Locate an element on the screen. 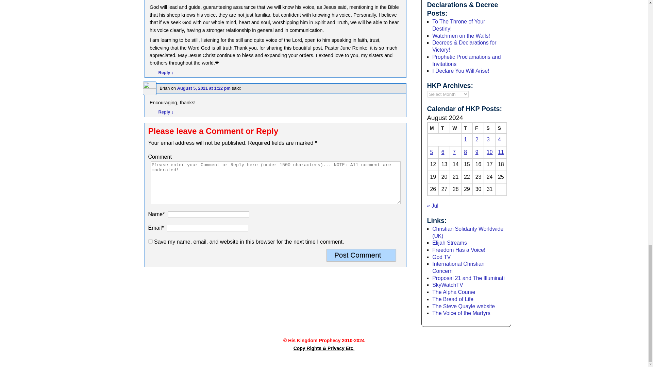  Saturday is located at coordinates (489, 128).